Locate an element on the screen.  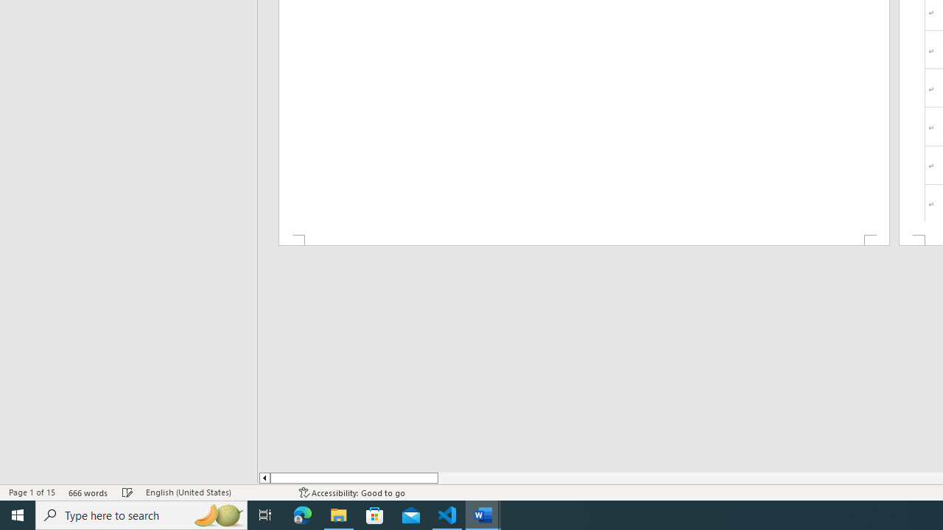
Page Number Page 1 of 15 is located at coordinates (32, 492).